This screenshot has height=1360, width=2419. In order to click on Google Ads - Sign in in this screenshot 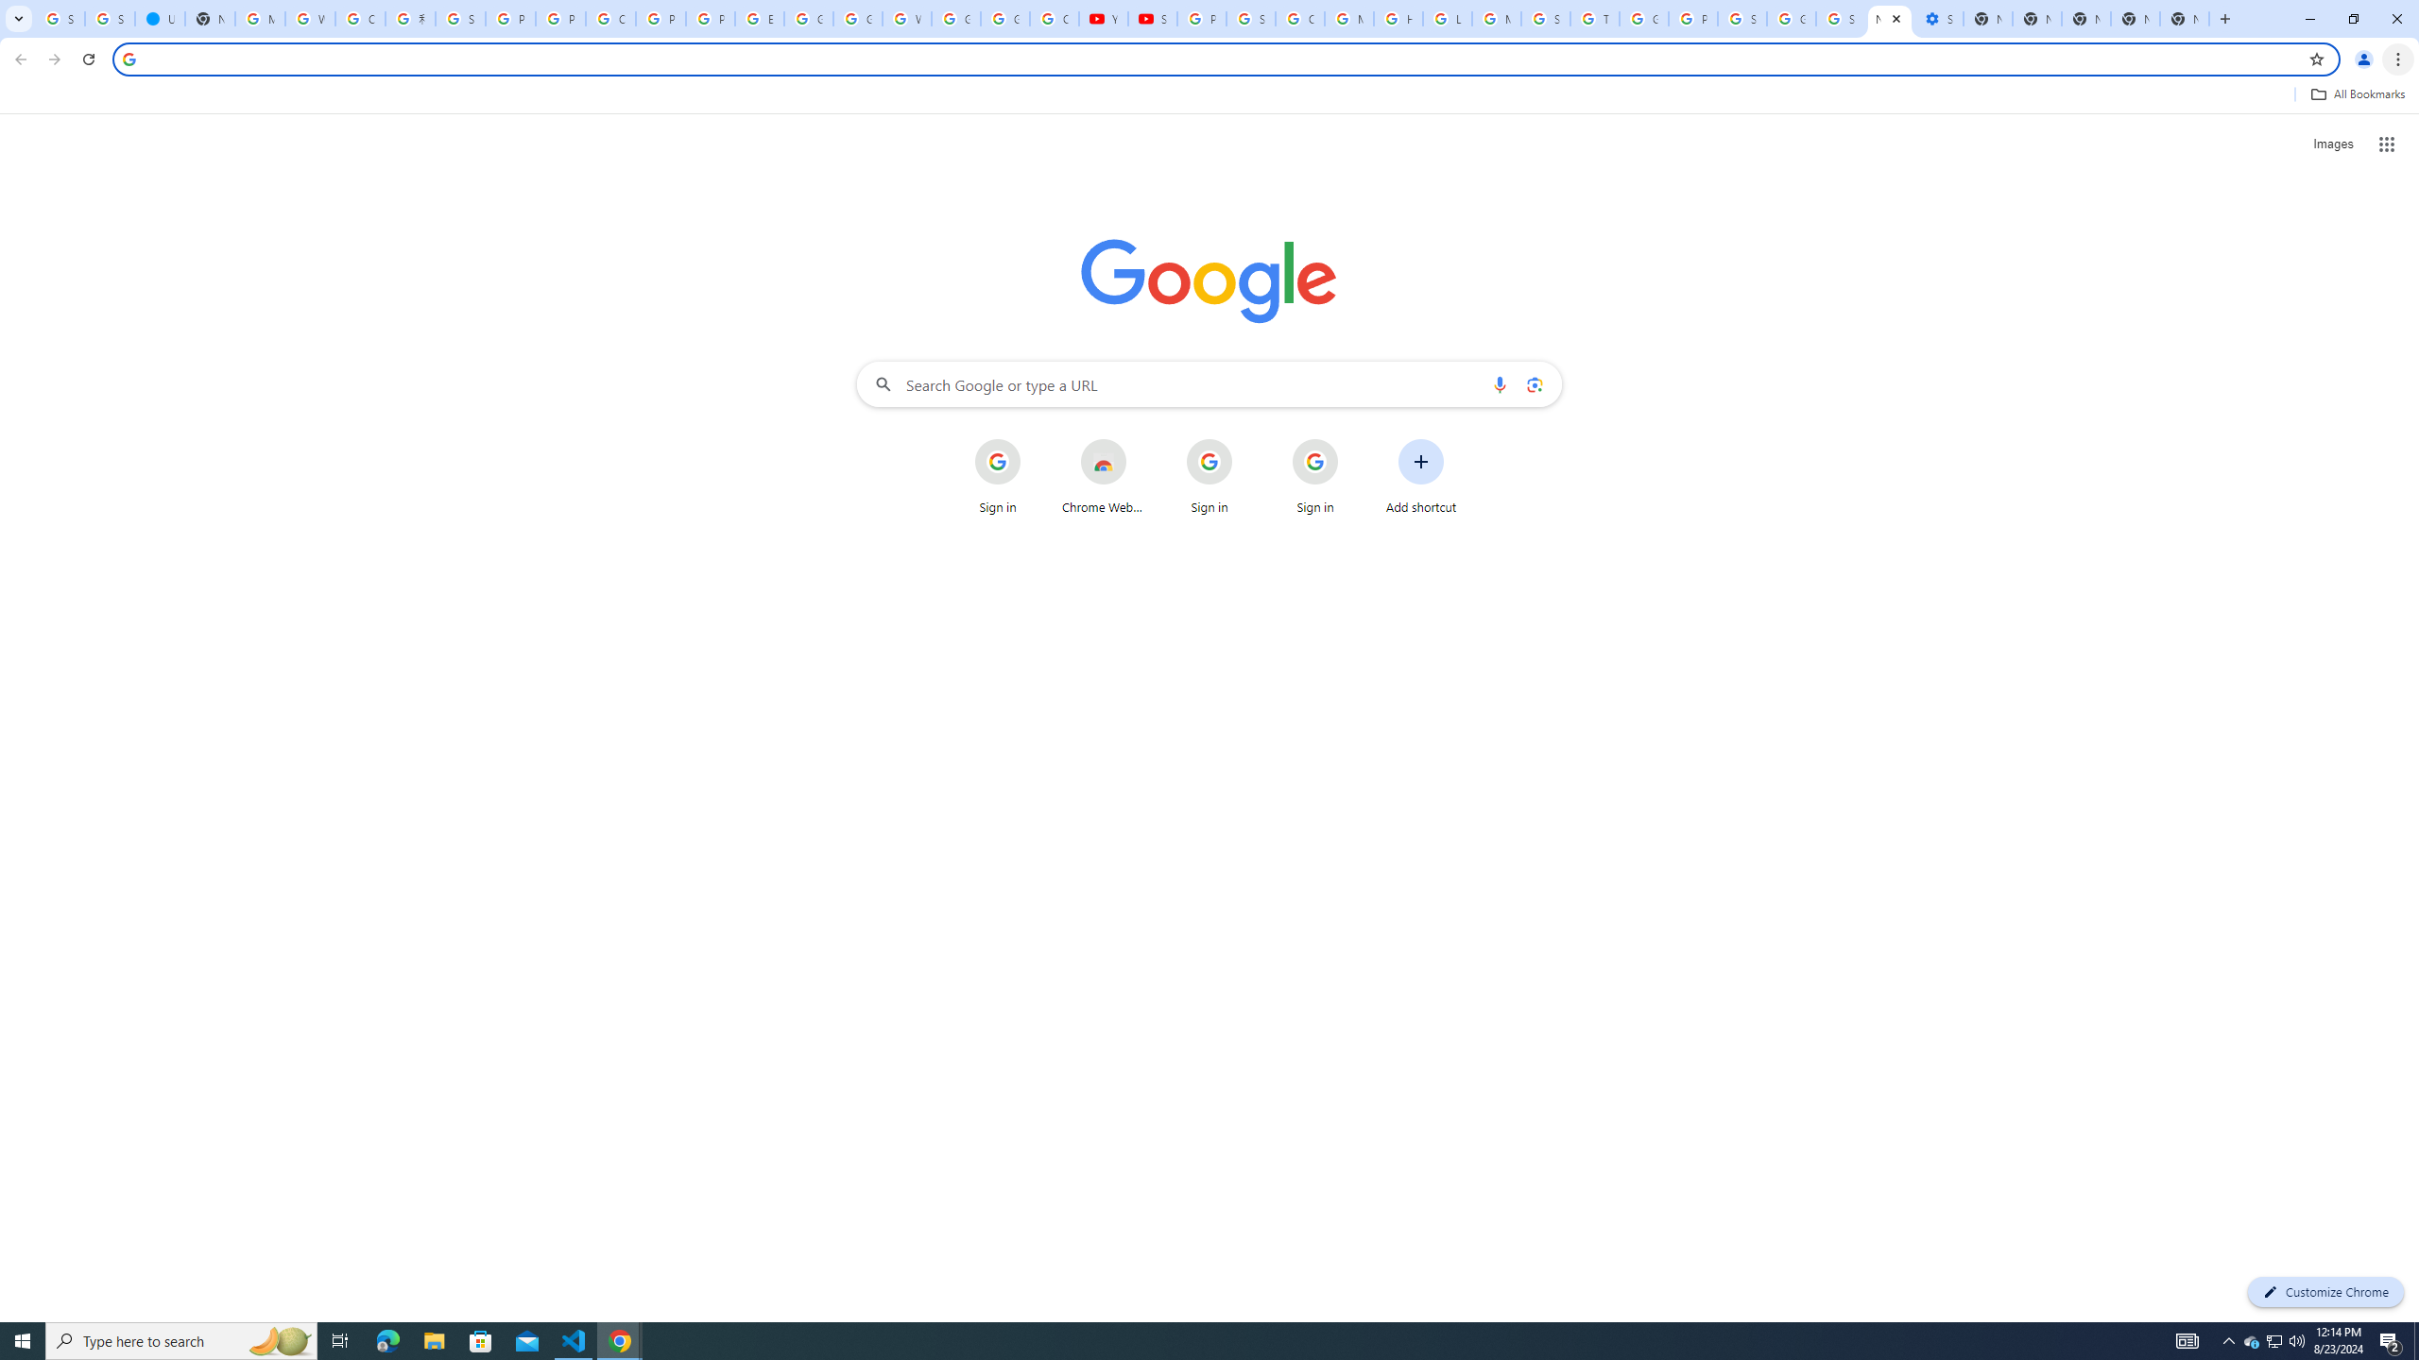, I will do `click(1643, 19)`.